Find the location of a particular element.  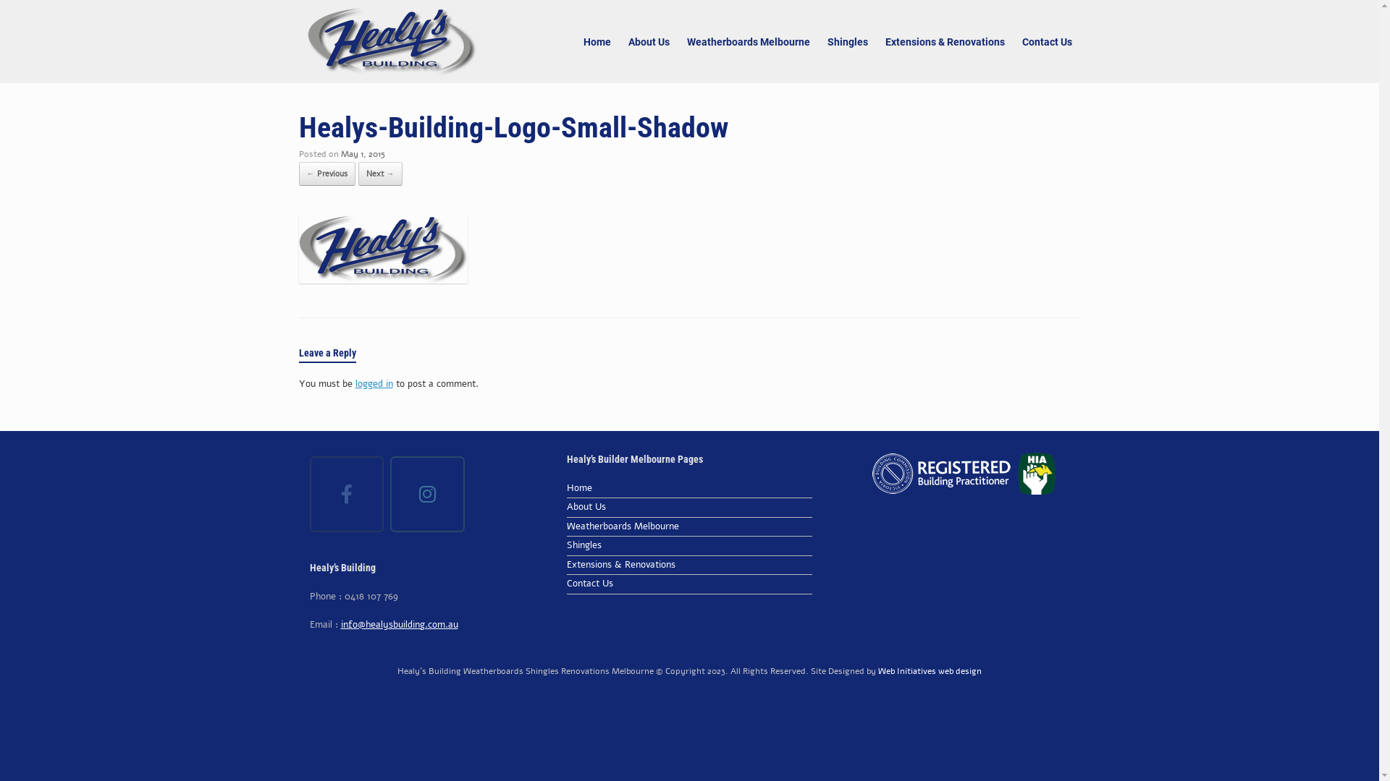

About Us is located at coordinates (649, 41).